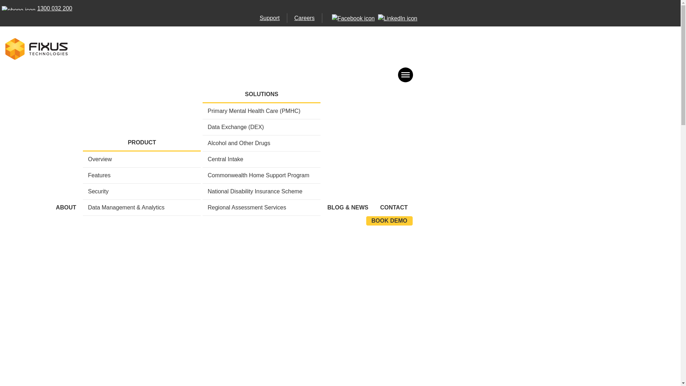 The height and width of the screenshot is (386, 686). I want to click on SOLUTIONS, so click(262, 94).